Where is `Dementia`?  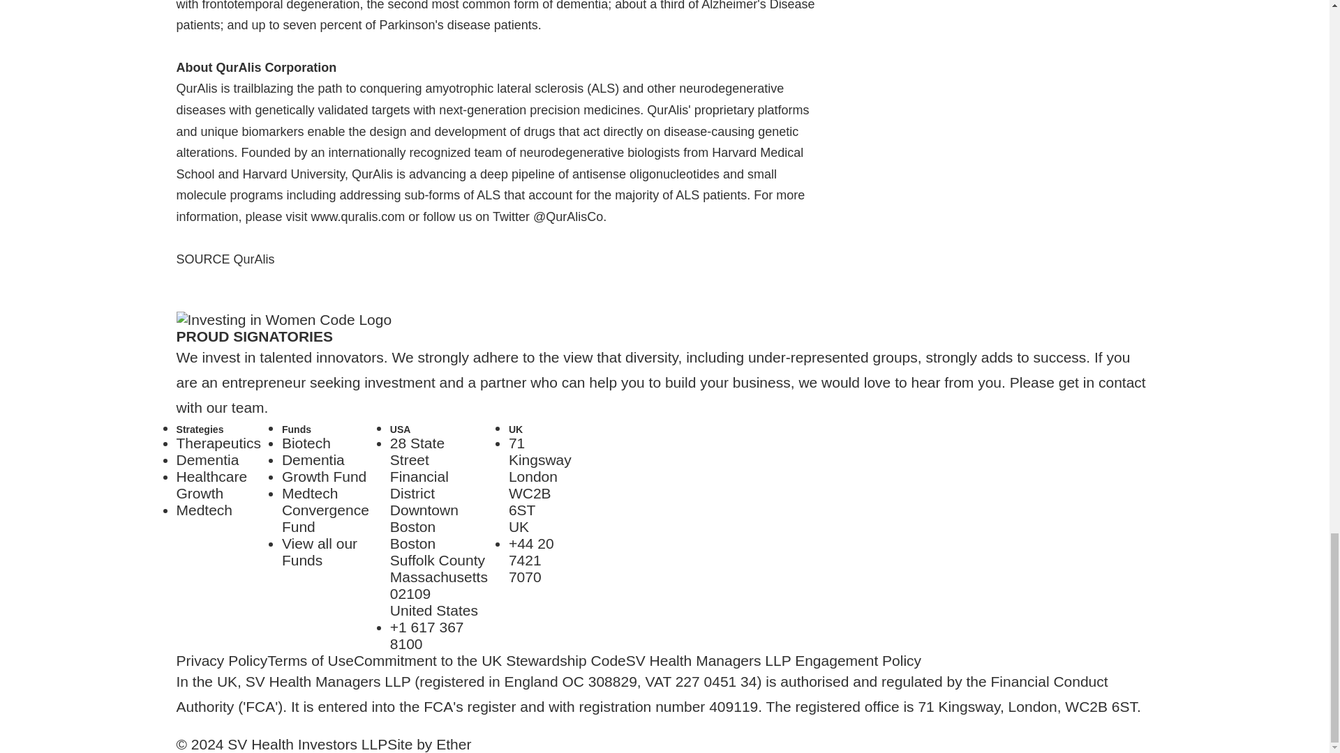 Dementia is located at coordinates (325, 509).